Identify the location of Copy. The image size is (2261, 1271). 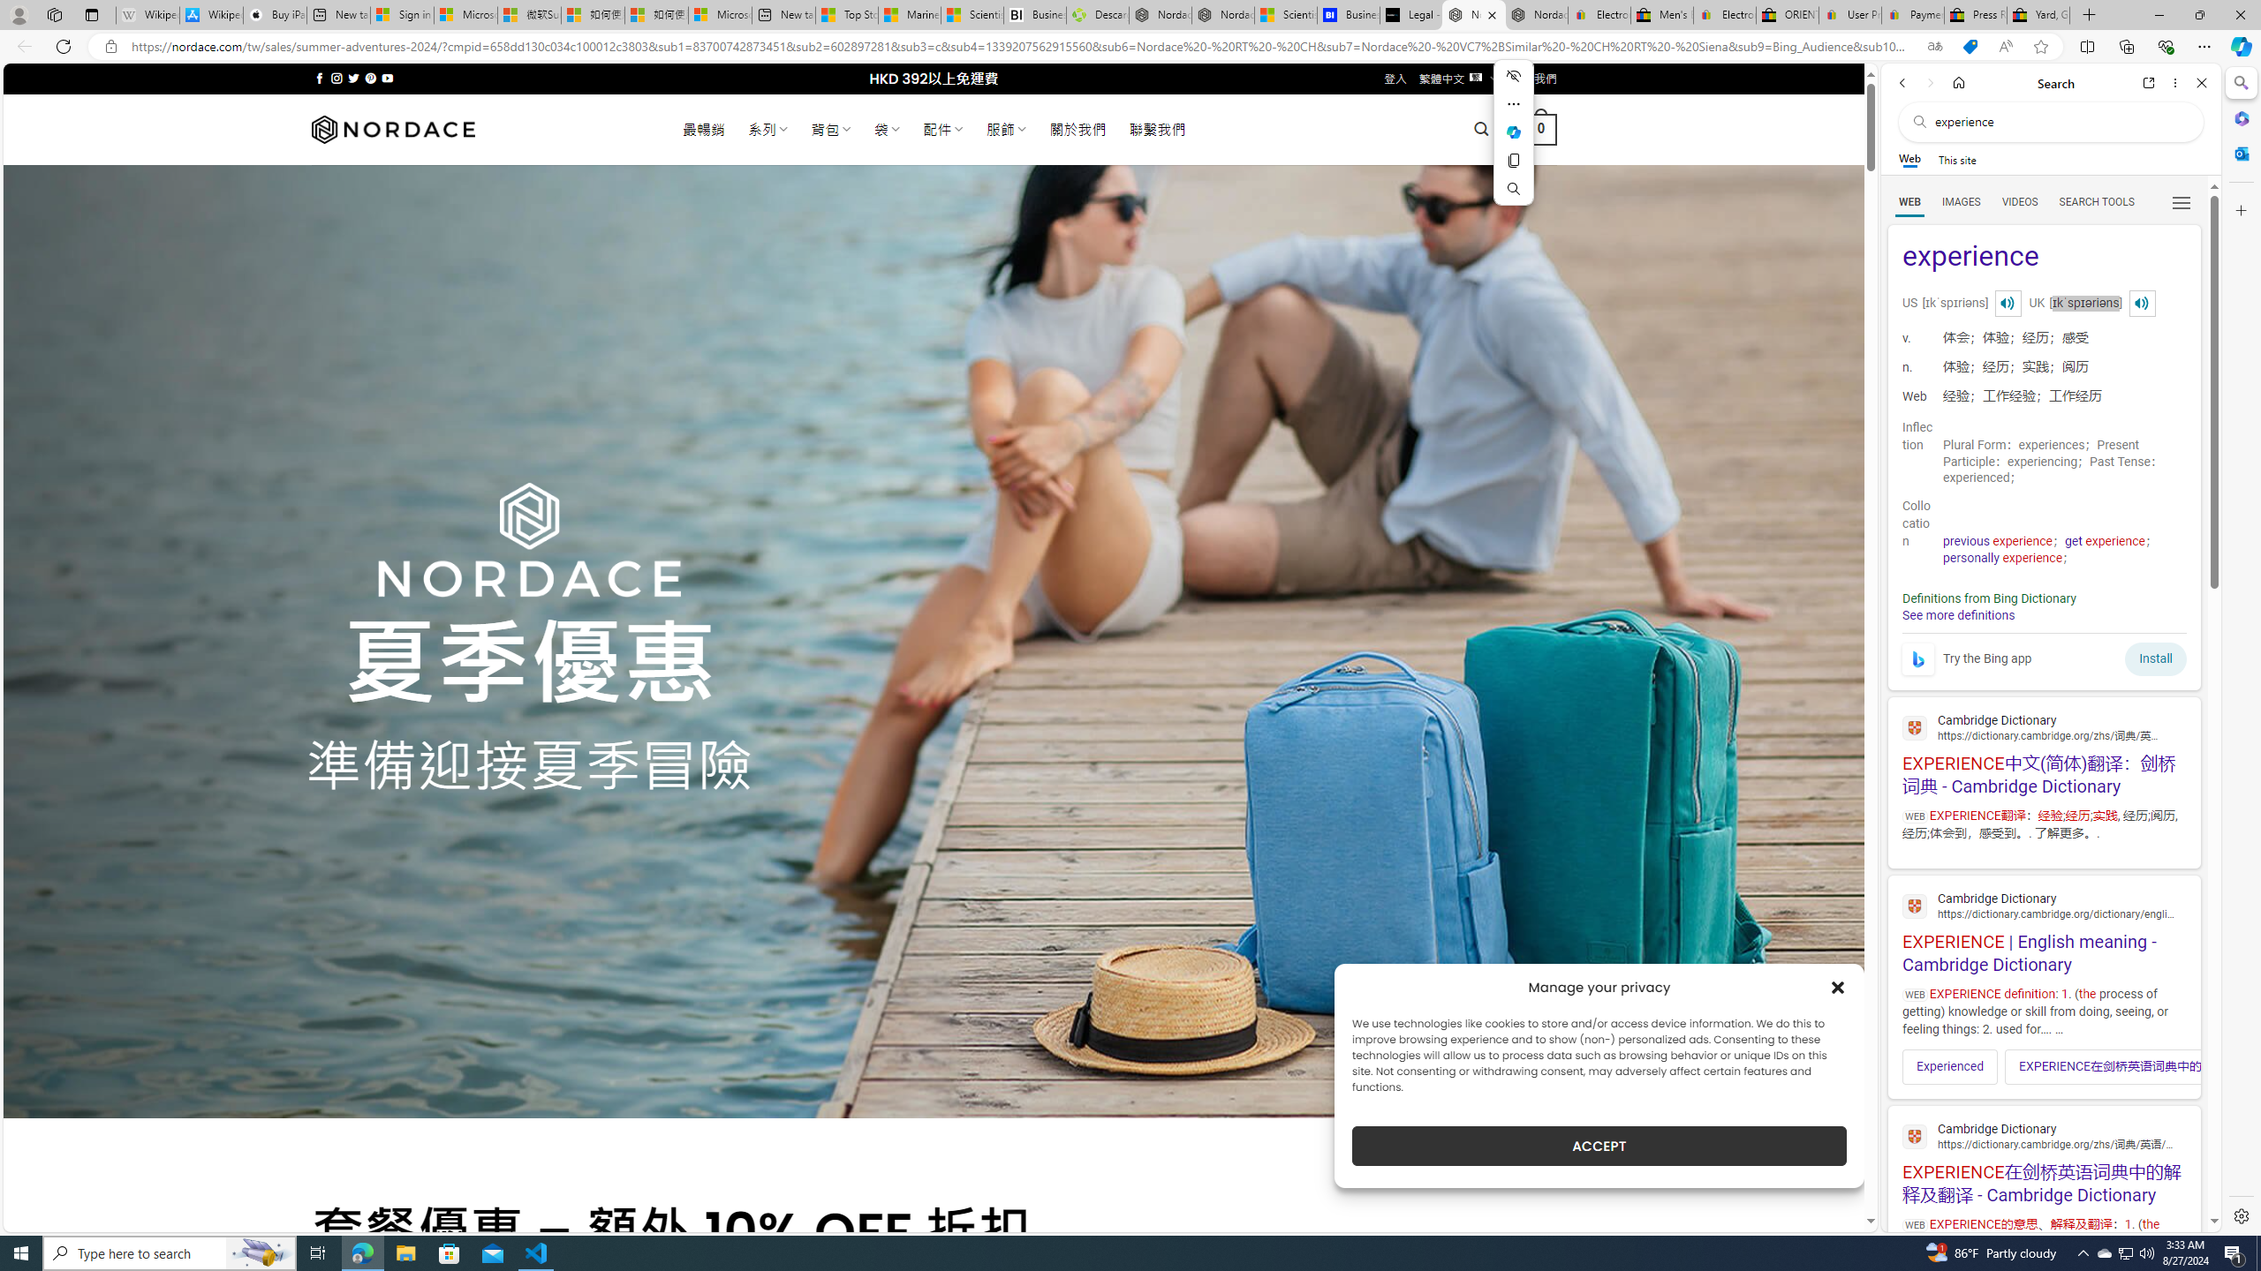
(1514, 161).